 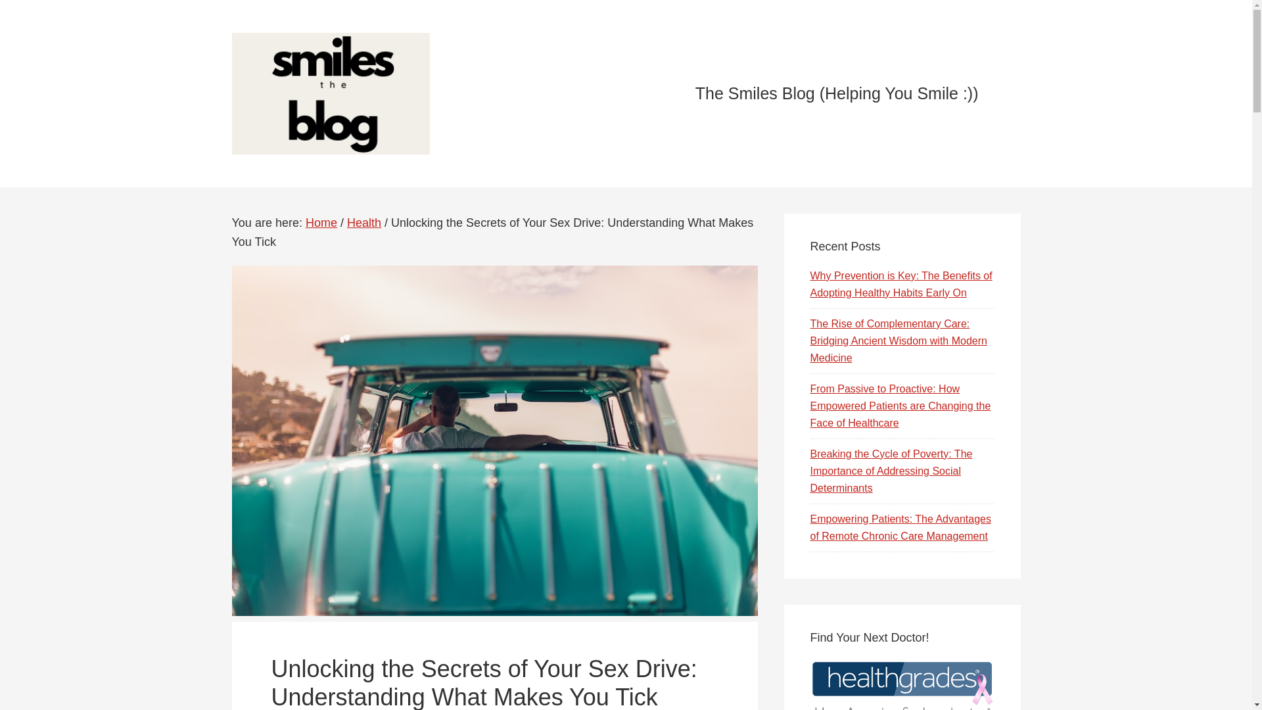 I want to click on Home, so click(x=321, y=222).